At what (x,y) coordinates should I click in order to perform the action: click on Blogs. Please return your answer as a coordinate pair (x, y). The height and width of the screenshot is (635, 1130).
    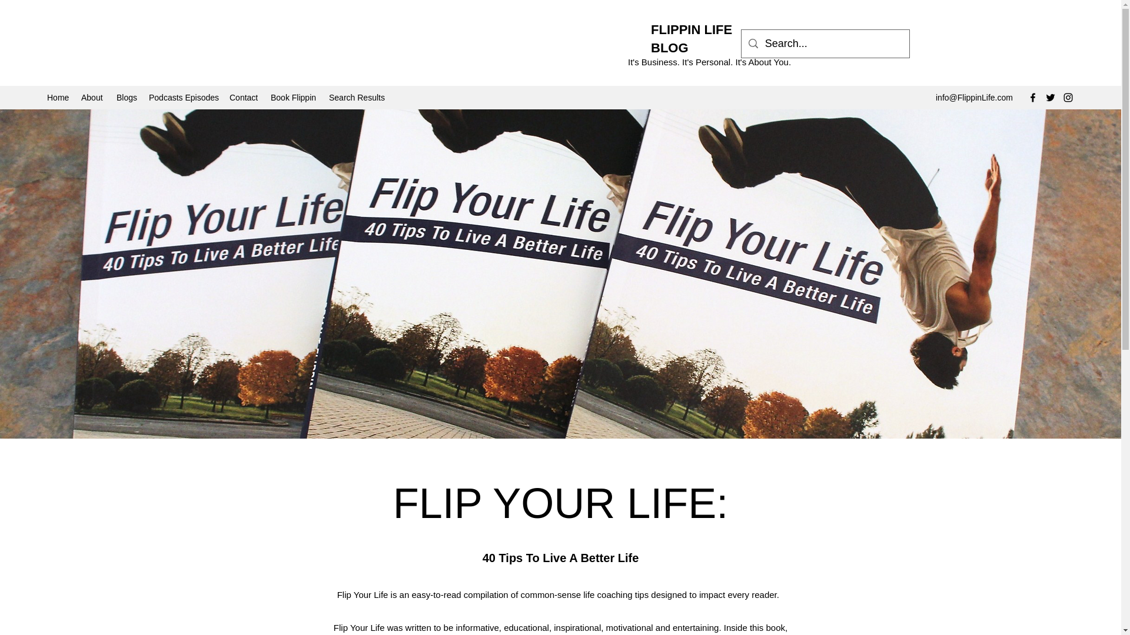
    Looking at the image, I should click on (127, 98).